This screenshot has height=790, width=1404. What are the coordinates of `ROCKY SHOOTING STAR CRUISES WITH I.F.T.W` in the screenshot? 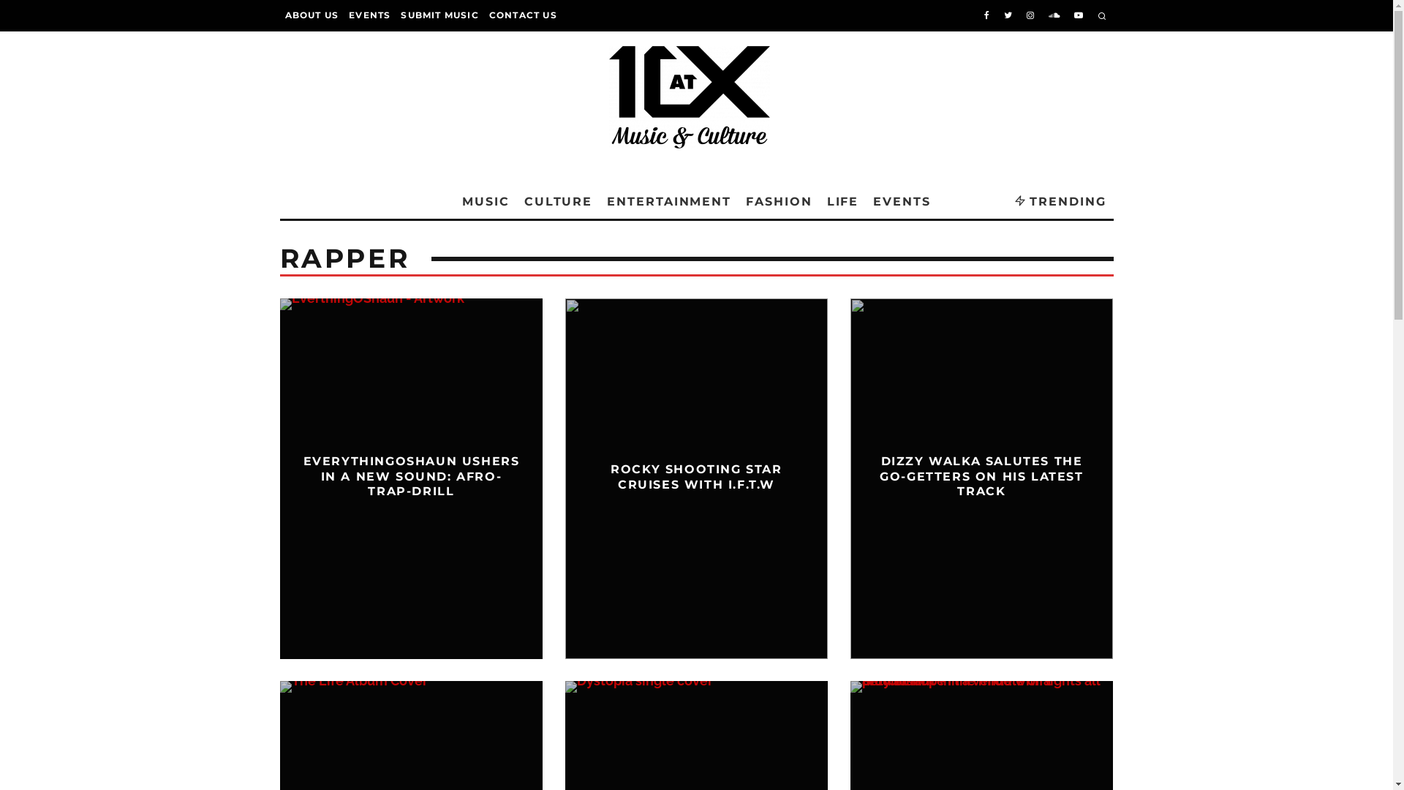 It's located at (696, 476).